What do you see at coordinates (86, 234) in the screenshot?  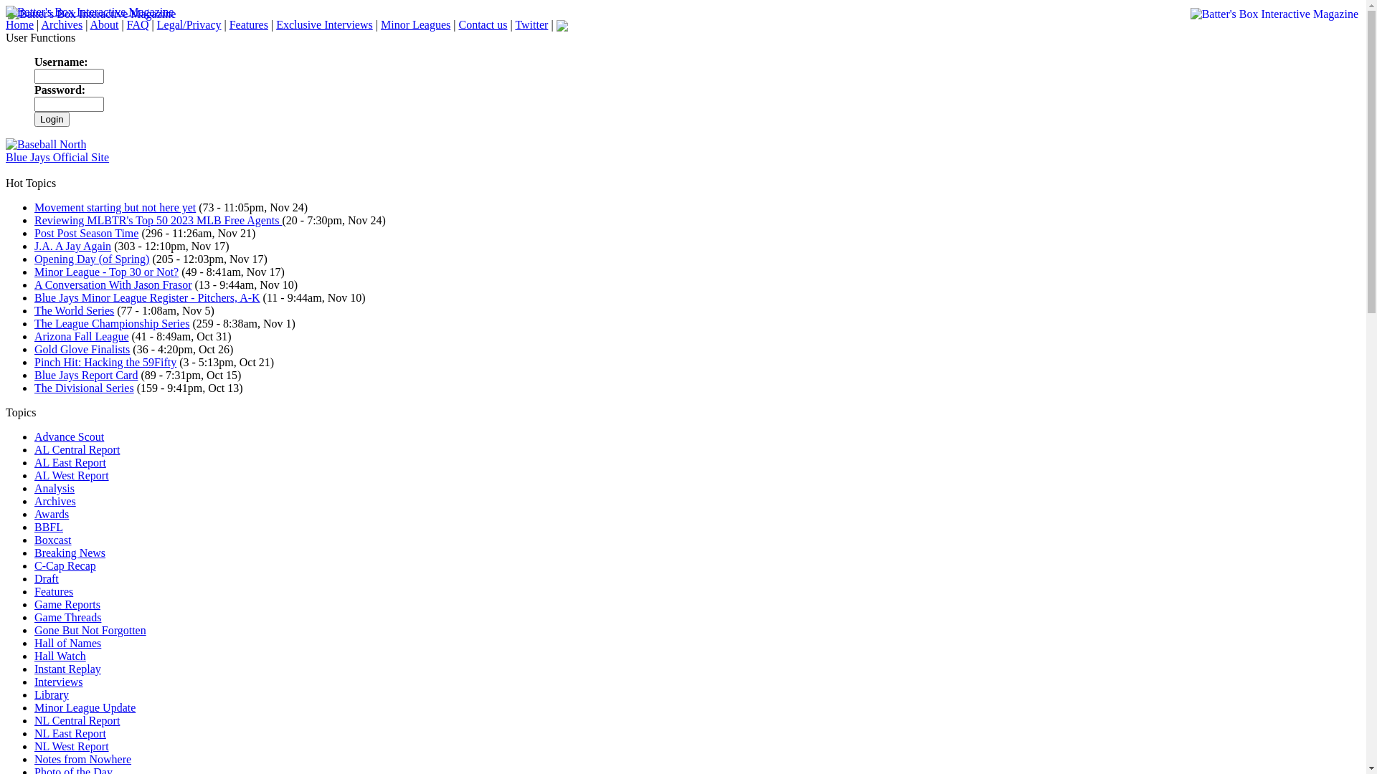 I see `Post Post Season Time` at bounding box center [86, 234].